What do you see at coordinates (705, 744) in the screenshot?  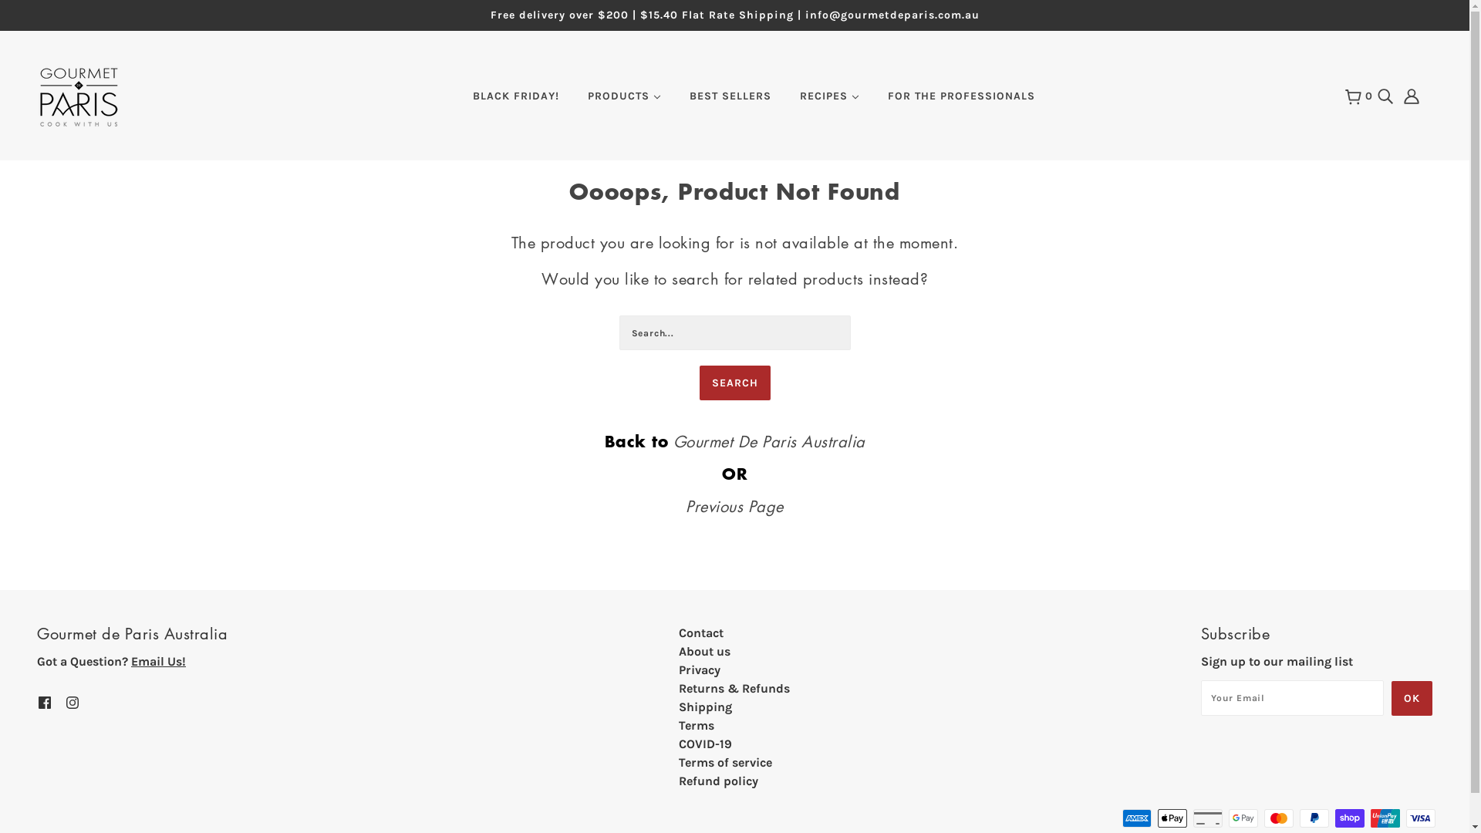 I see `COVID-19` at bounding box center [705, 744].